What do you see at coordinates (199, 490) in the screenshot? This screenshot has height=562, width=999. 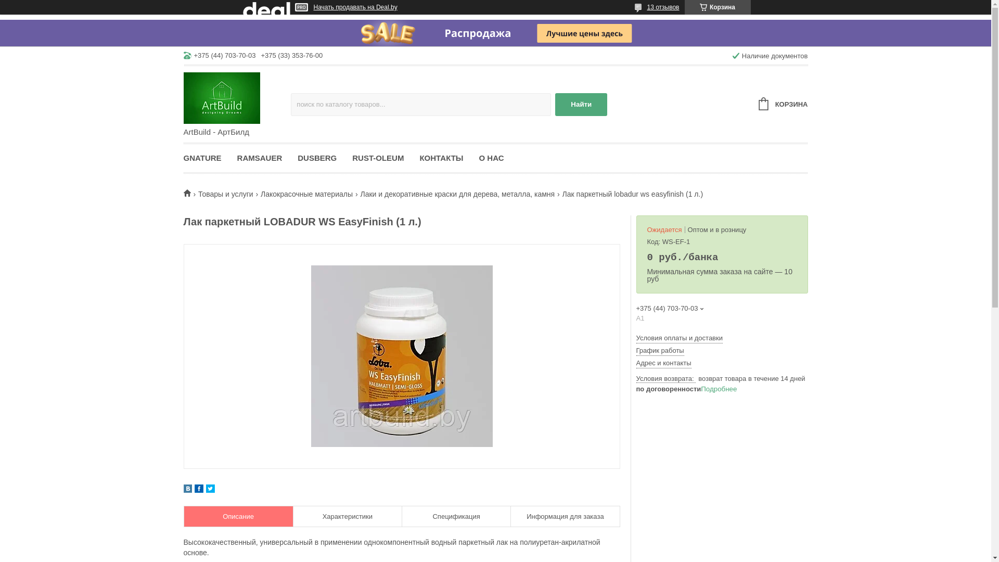 I see `facebook` at bounding box center [199, 490].